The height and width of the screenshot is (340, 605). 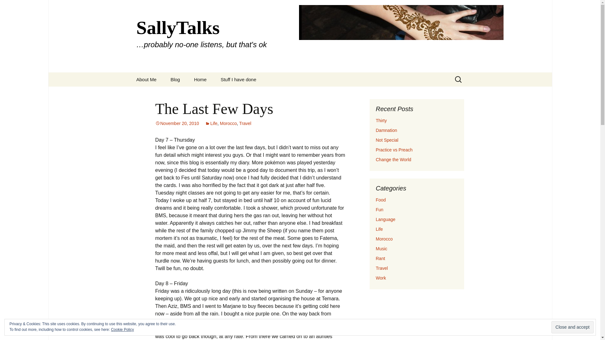 I want to click on Morocco, so click(x=384, y=239).